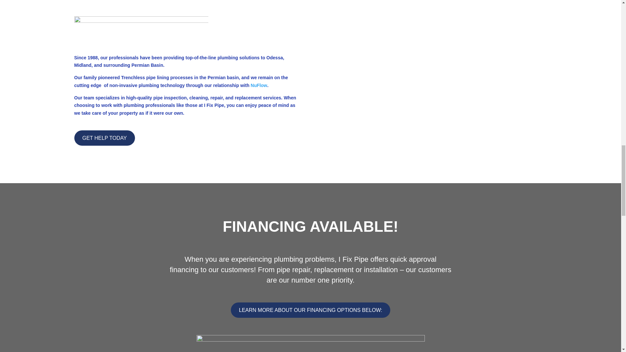 The width and height of the screenshot is (626, 352). I want to click on LEARN MORE ABOUT OUR FINANCING OPTIONS BELOW:, so click(310, 310).